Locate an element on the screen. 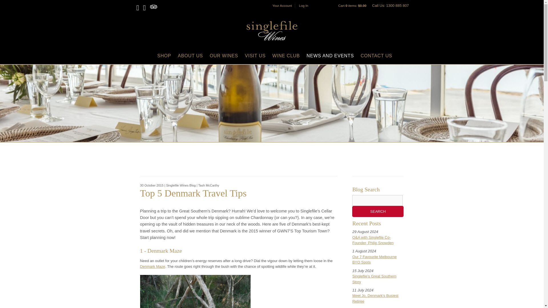  OUR WINES is located at coordinates (224, 56).